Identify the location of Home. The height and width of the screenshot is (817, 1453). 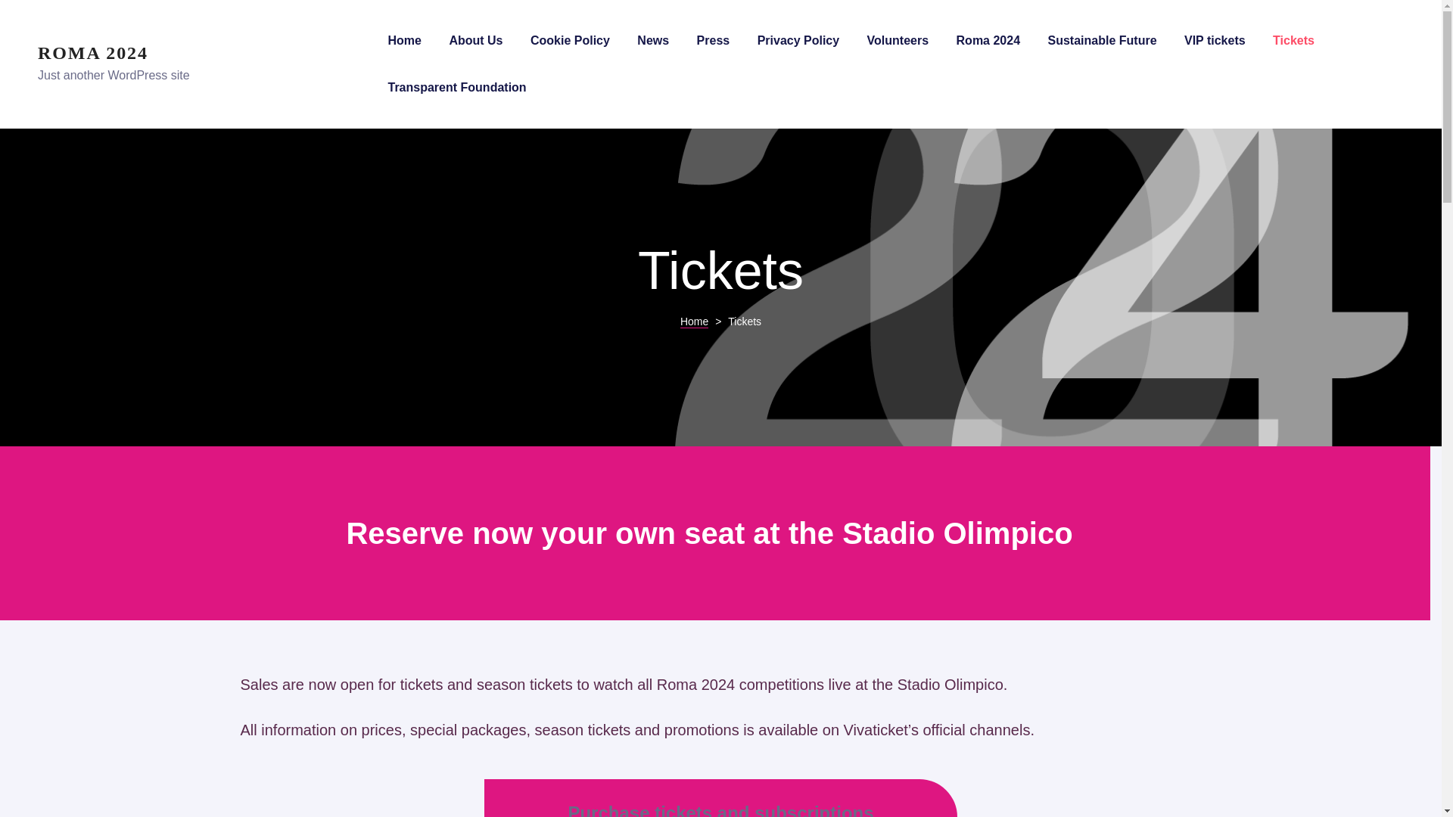
(404, 41).